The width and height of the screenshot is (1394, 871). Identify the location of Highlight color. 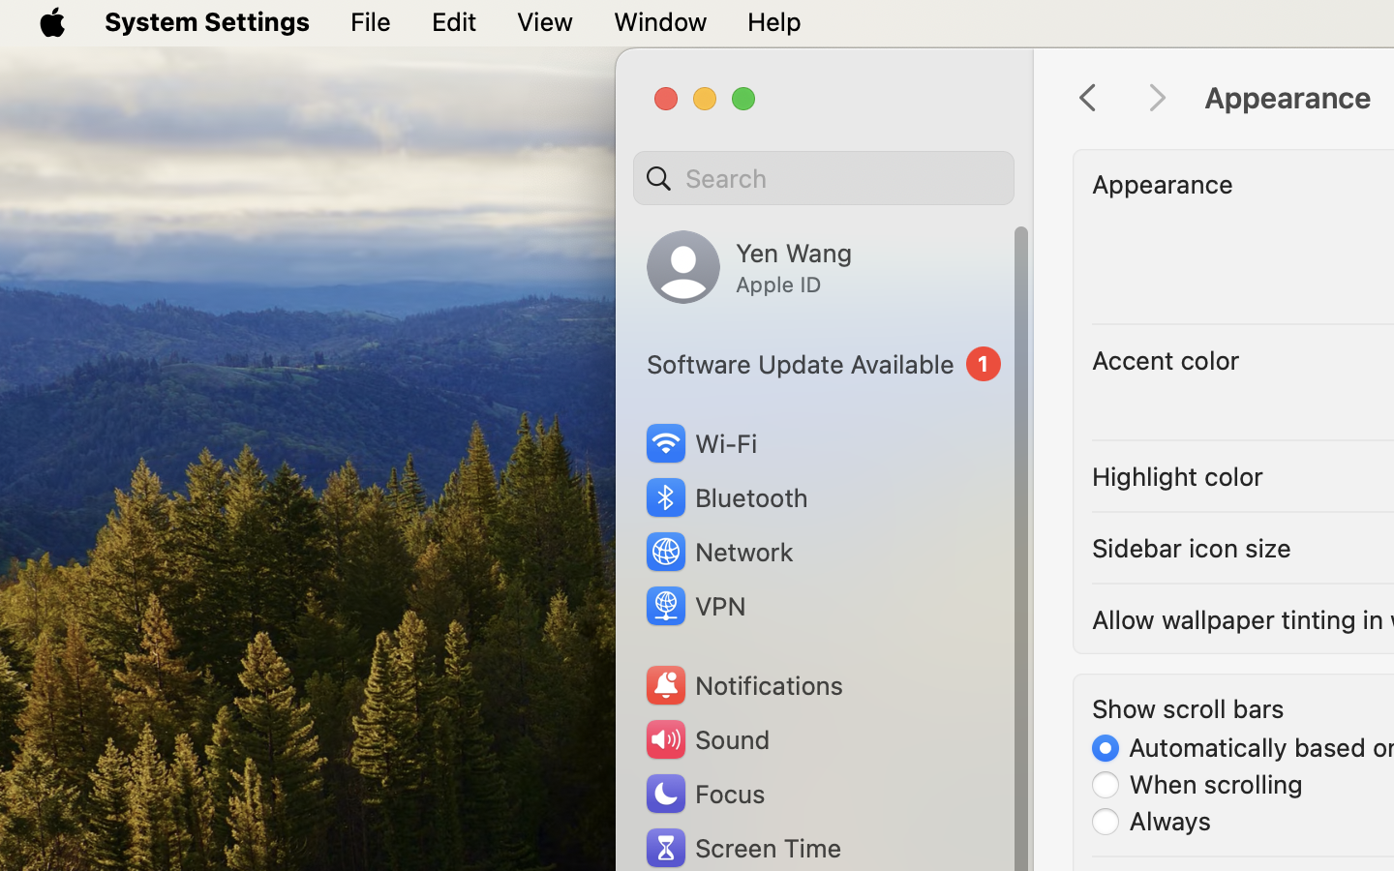
(1178, 476).